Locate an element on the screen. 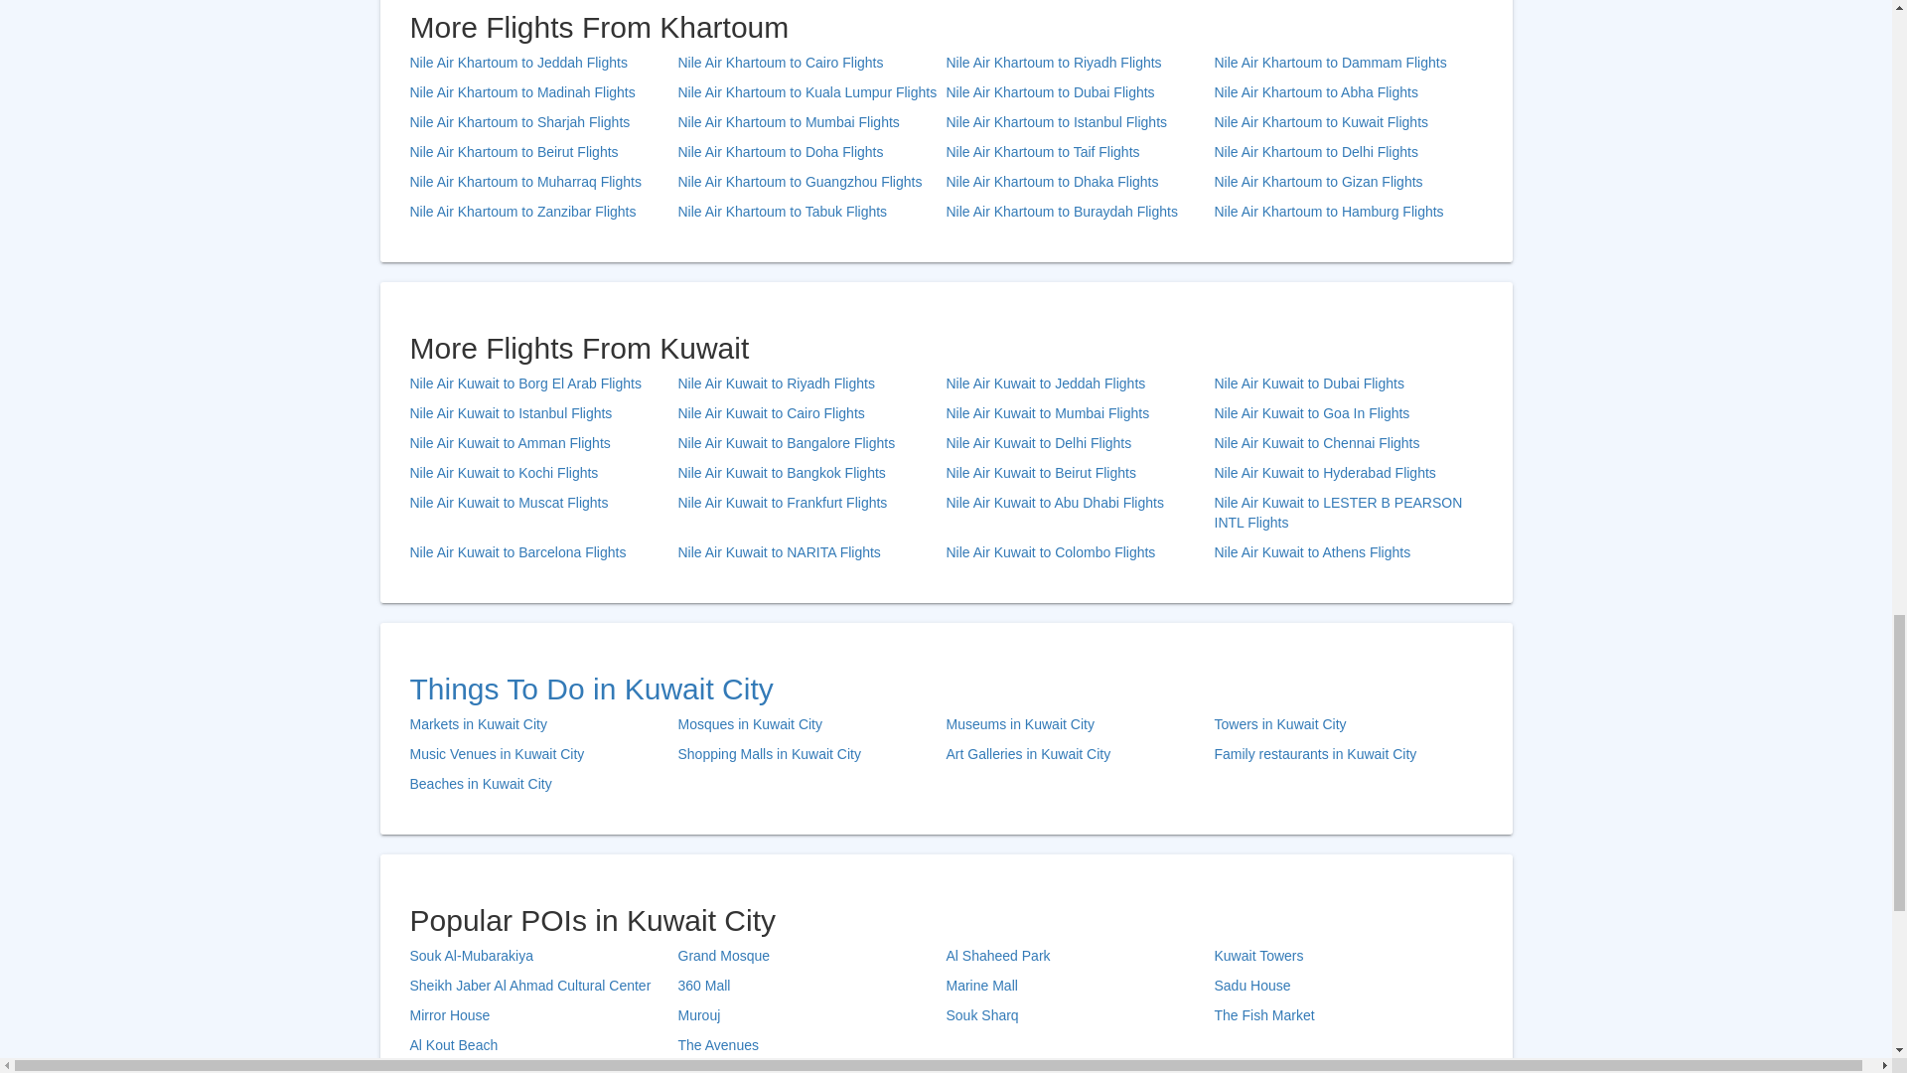 Image resolution: width=1907 pixels, height=1073 pixels. Nile Air Khartoum to Beirut Flights is located at coordinates (542, 153).